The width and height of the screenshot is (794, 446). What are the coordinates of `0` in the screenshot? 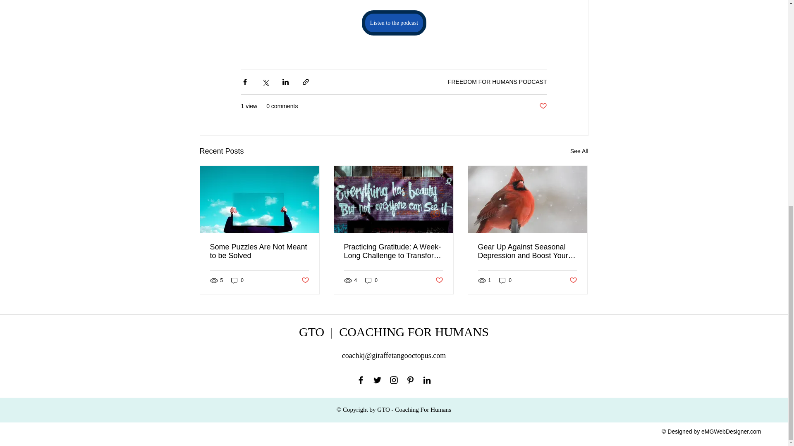 It's located at (371, 280).